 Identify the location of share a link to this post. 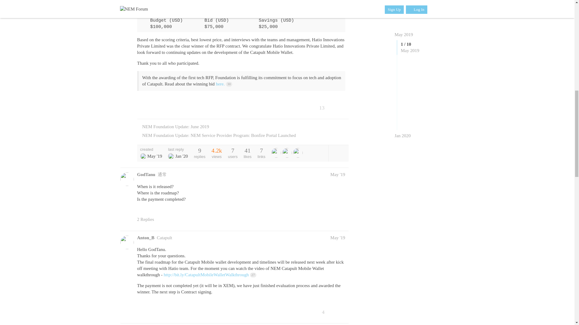
(342, 108).